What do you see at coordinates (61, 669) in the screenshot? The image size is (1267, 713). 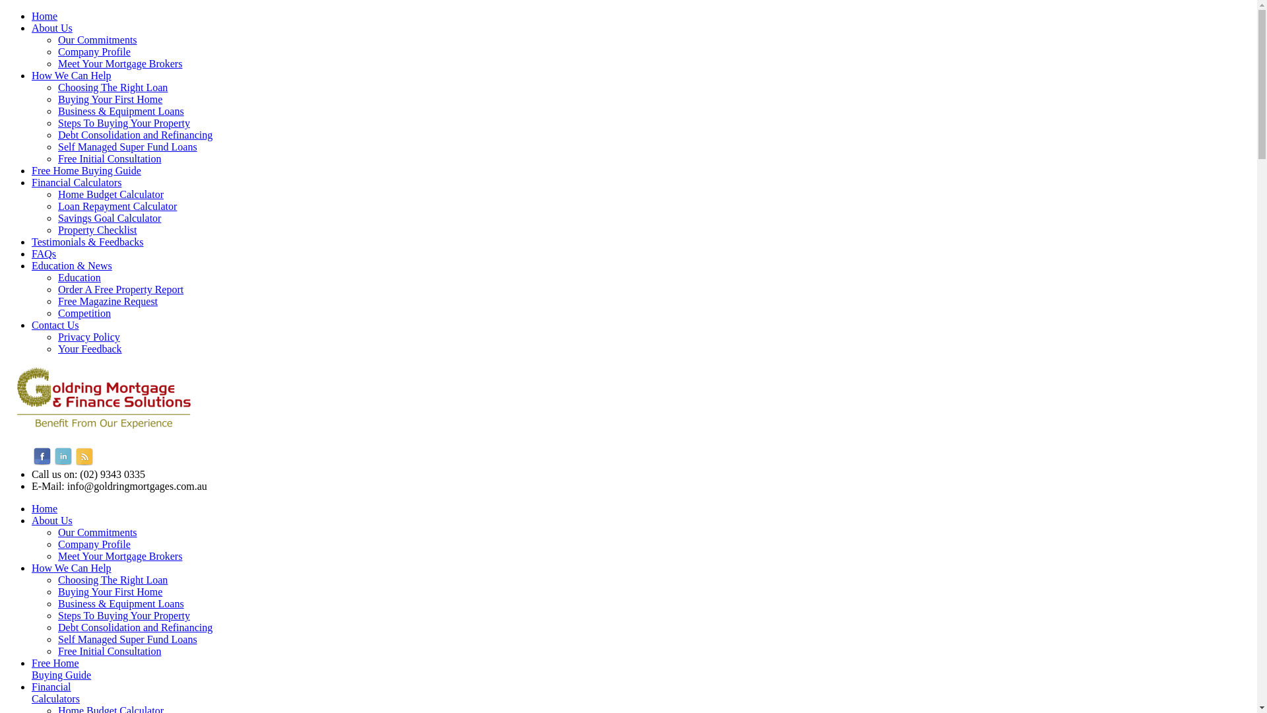 I see `Free Home
Buying Guide` at bounding box center [61, 669].